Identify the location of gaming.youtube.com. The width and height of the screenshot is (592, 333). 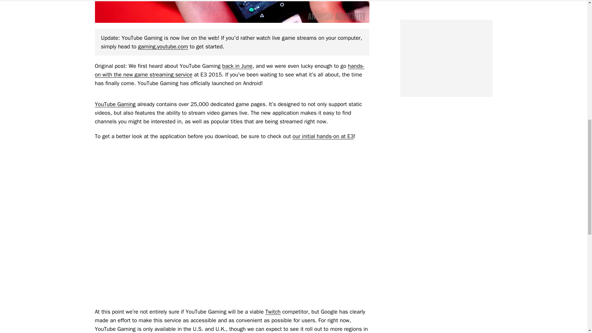
(163, 47).